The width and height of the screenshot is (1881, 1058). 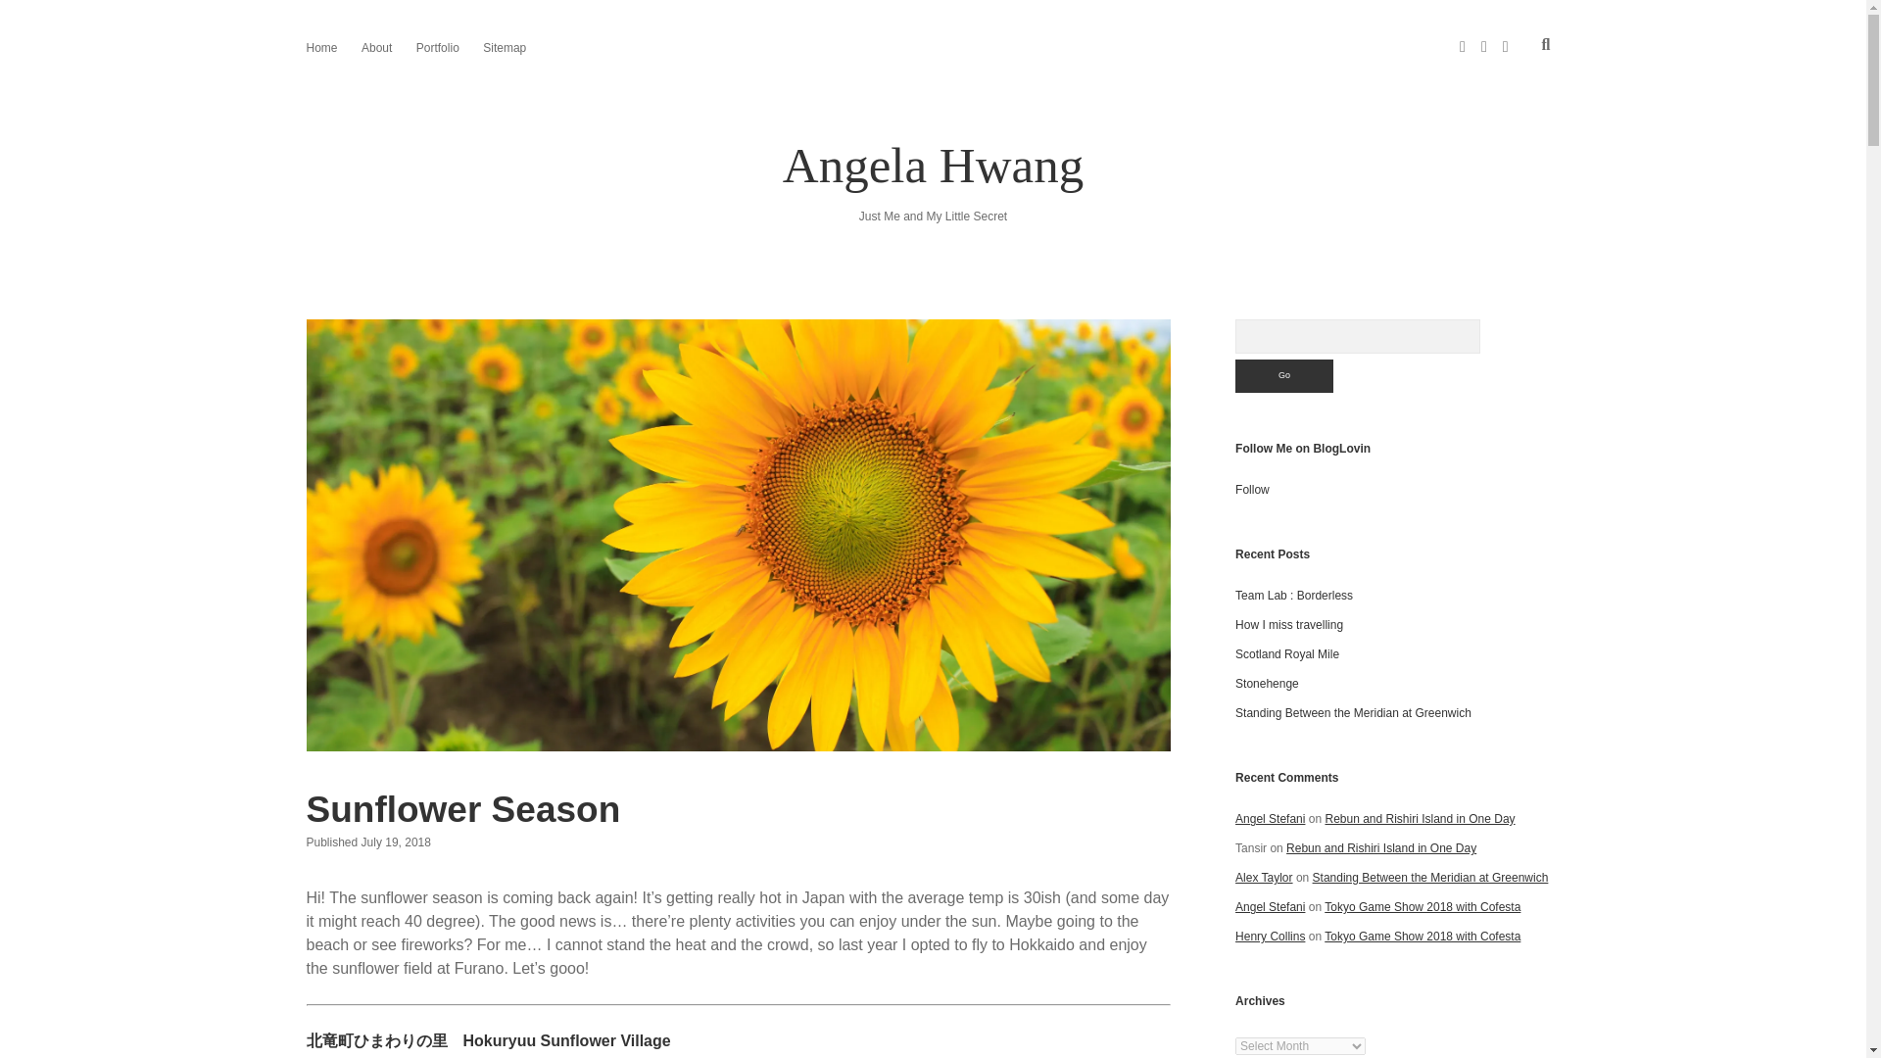 I want to click on About, so click(x=376, y=47).